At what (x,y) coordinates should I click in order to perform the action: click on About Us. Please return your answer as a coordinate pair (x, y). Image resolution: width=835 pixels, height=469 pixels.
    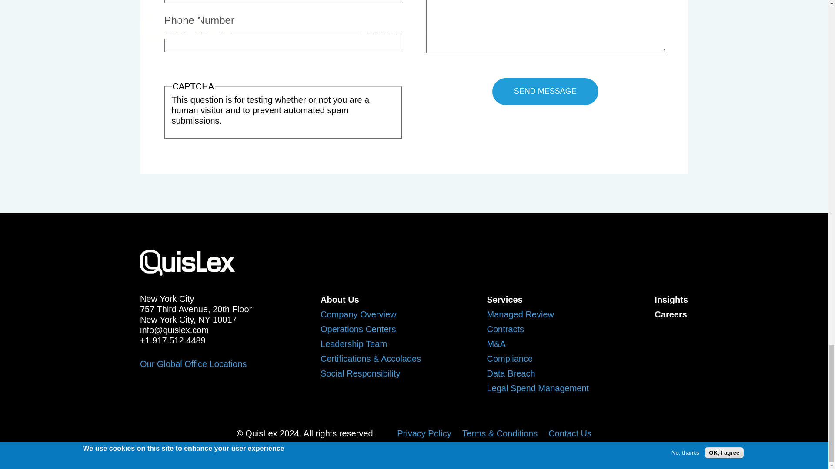
    Looking at the image, I should click on (340, 300).